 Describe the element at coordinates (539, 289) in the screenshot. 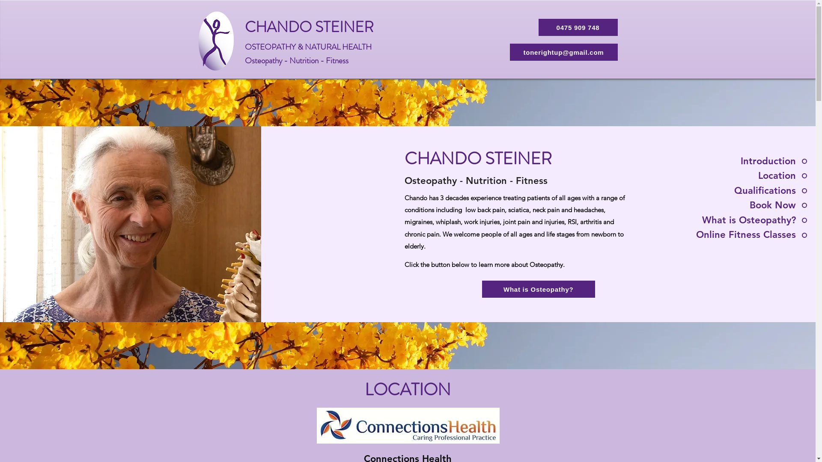

I see `What is Osteopathy?` at that location.